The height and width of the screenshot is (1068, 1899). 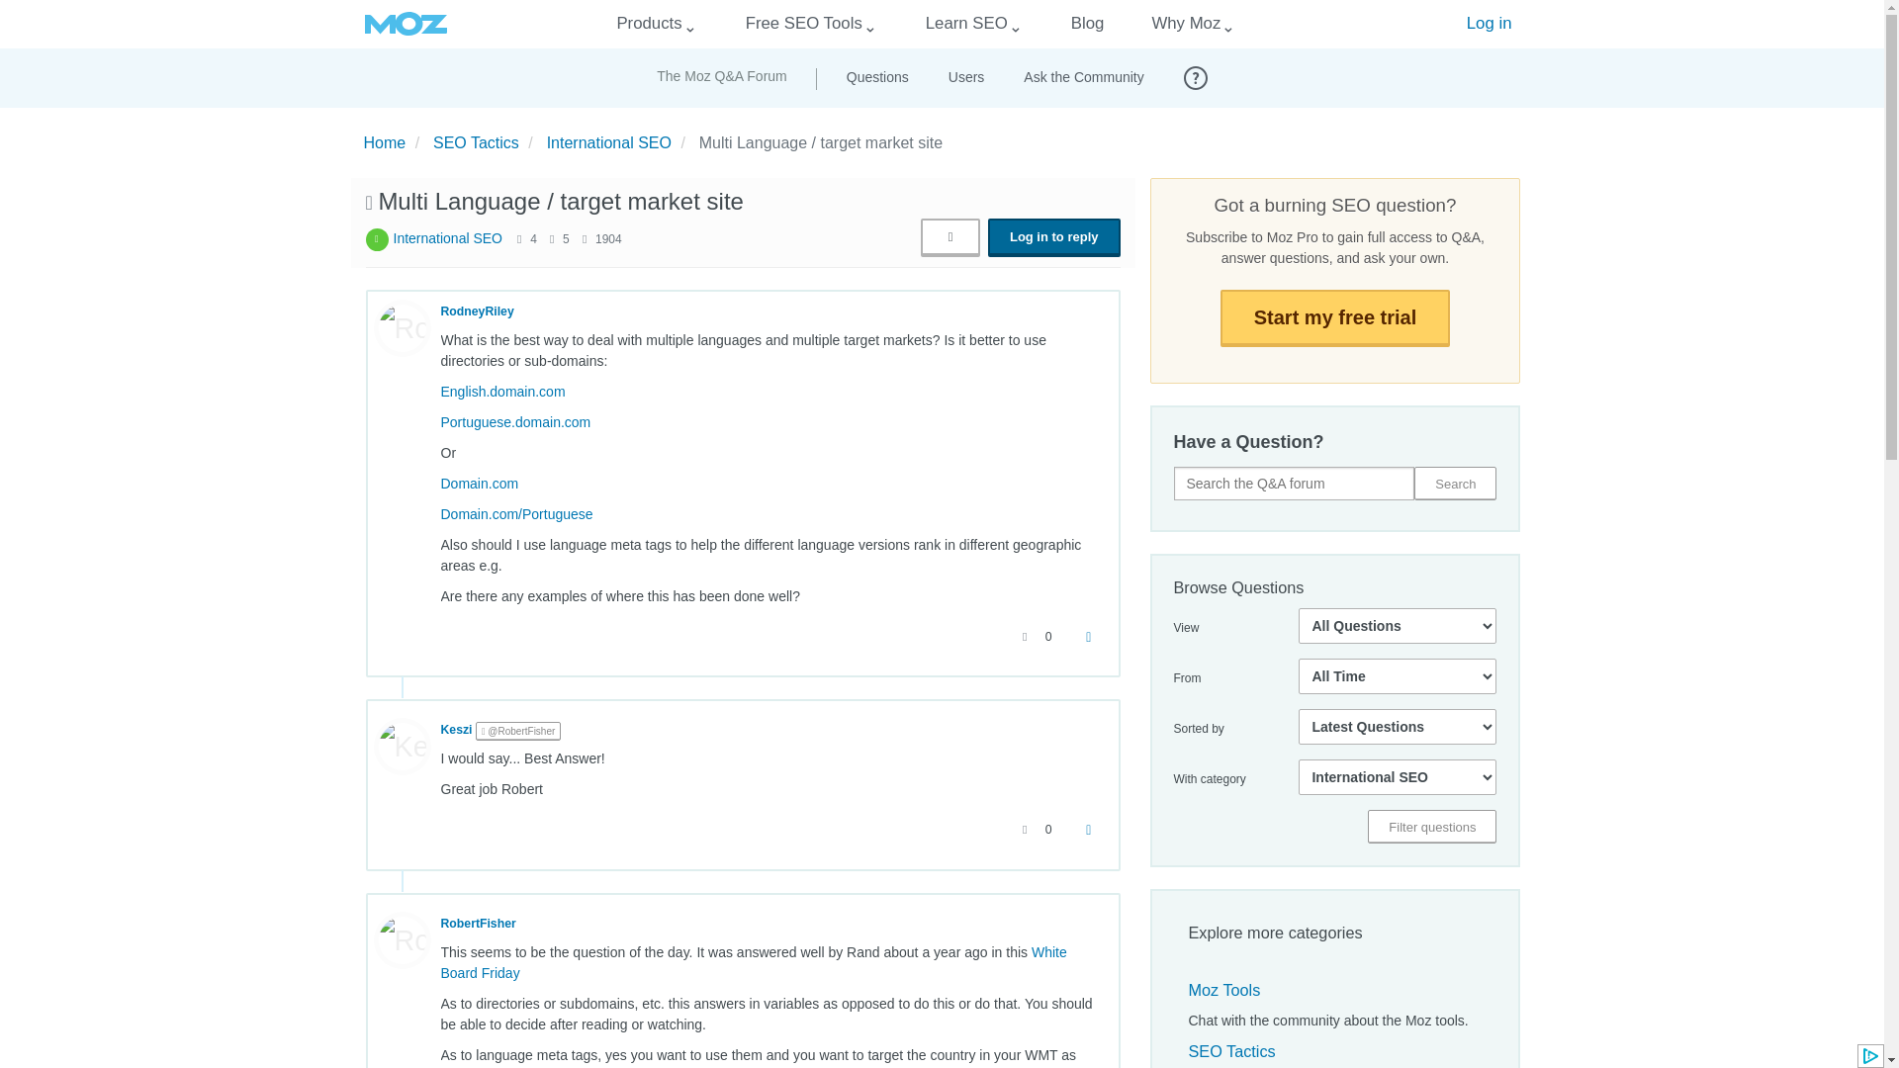 What do you see at coordinates (1431, 827) in the screenshot?
I see `Filter questions` at bounding box center [1431, 827].